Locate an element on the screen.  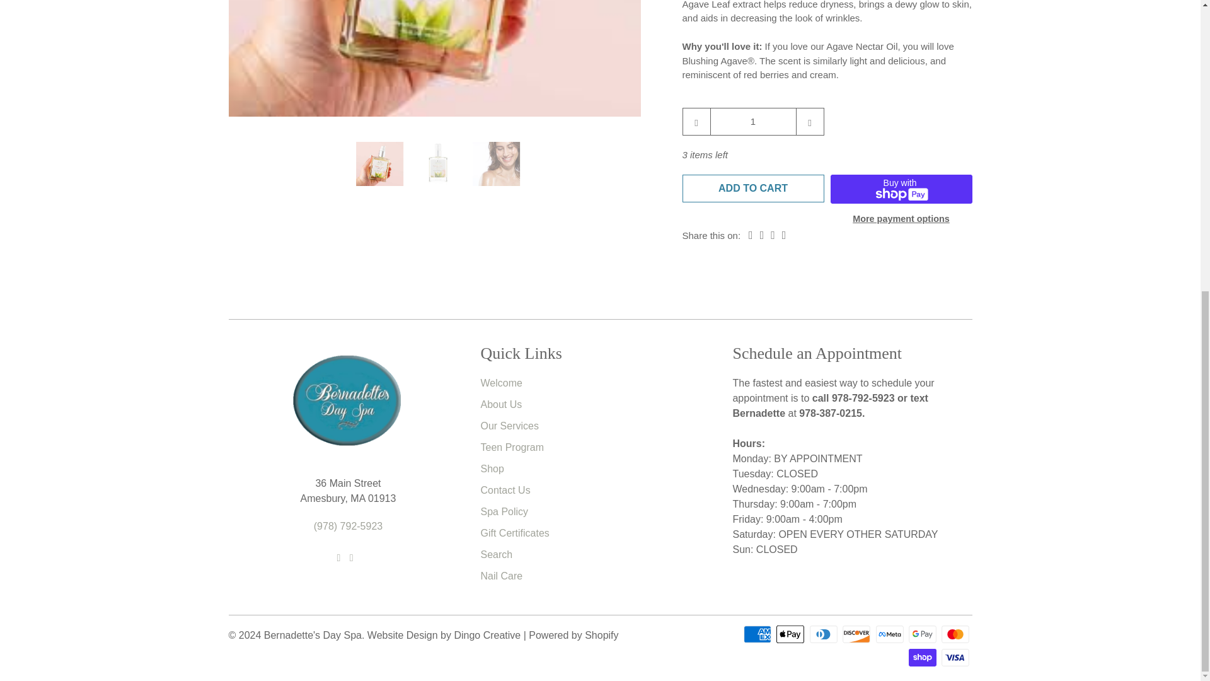
Mastercard is located at coordinates (956, 633).